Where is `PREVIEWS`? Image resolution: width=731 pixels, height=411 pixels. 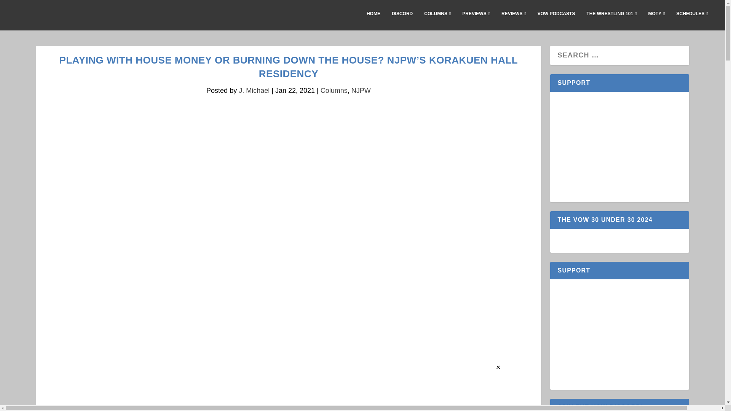 PREVIEWS is located at coordinates (476, 20).